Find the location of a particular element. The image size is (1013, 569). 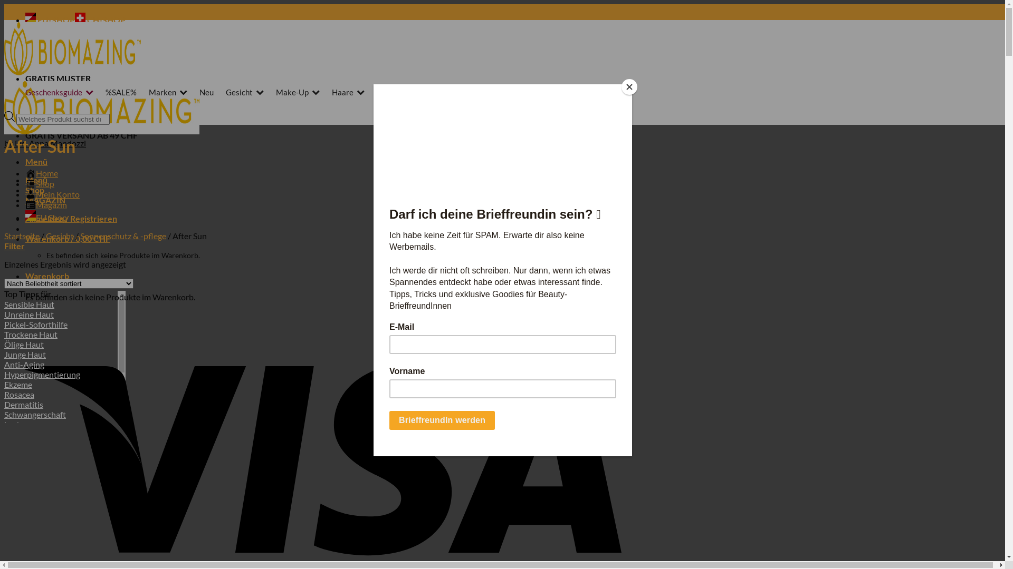

Hyperpigmentierung is located at coordinates (42, 374).